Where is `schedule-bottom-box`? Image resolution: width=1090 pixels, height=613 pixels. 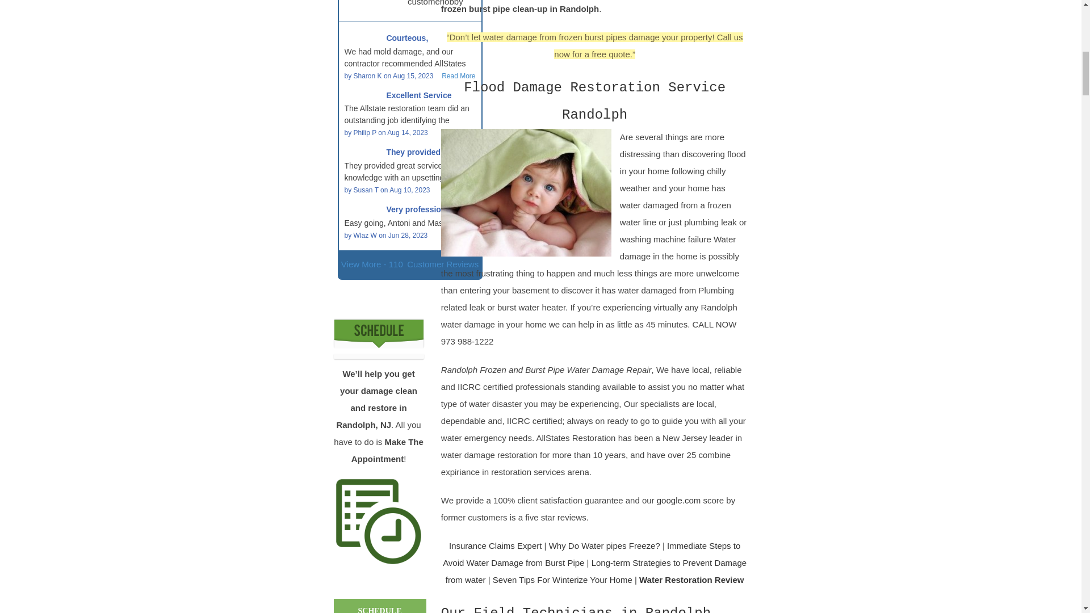
schedule-bottom-box is located at coordinates (378, 357).